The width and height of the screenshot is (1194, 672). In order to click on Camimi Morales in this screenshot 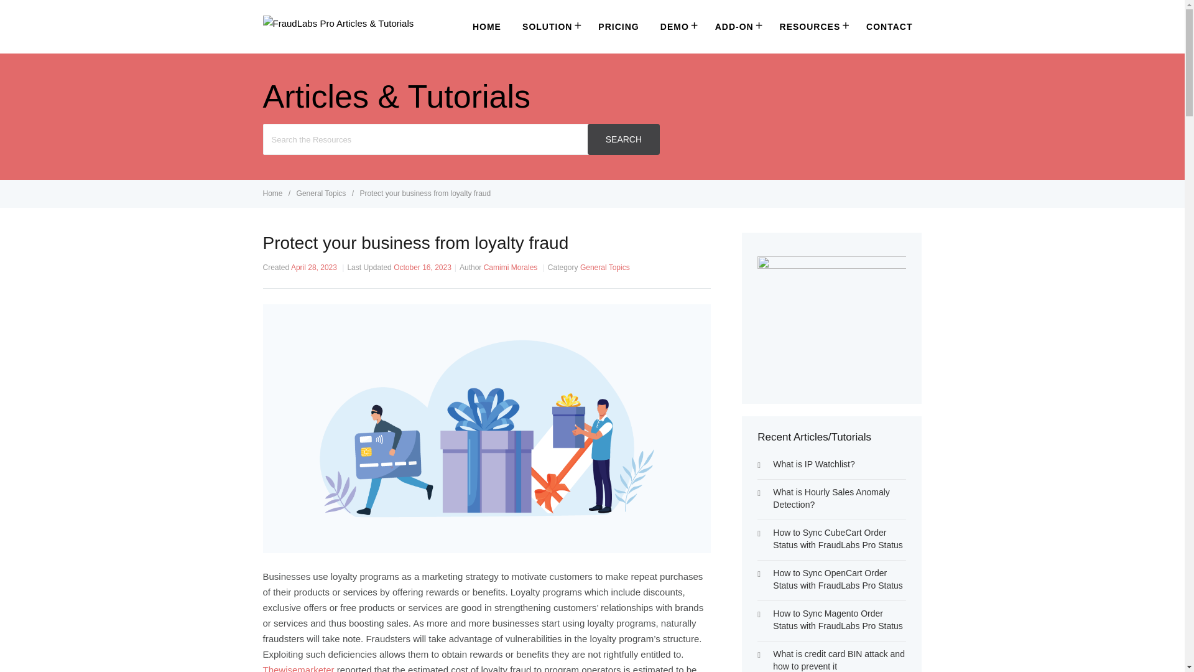, I will do `click(511, 268)`.